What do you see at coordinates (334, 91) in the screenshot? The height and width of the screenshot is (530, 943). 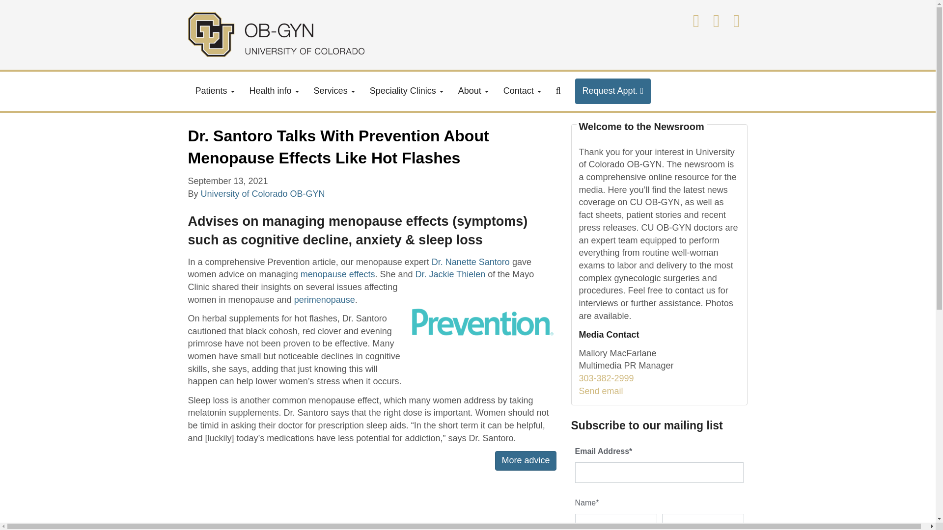 I see `Services` at bounding box center [334, 91].